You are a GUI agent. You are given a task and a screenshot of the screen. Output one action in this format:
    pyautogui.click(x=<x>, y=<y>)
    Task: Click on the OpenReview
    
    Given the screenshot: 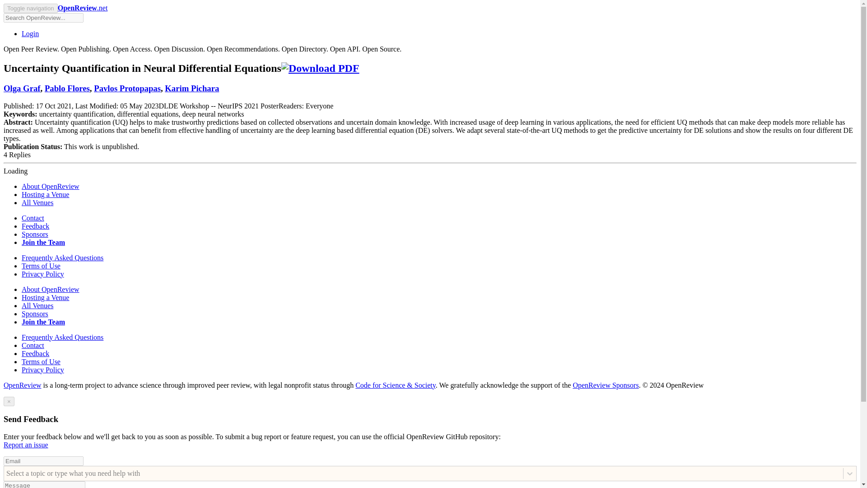 What is the action you would take?
    pyautogui.click(x=23, y=385)
    